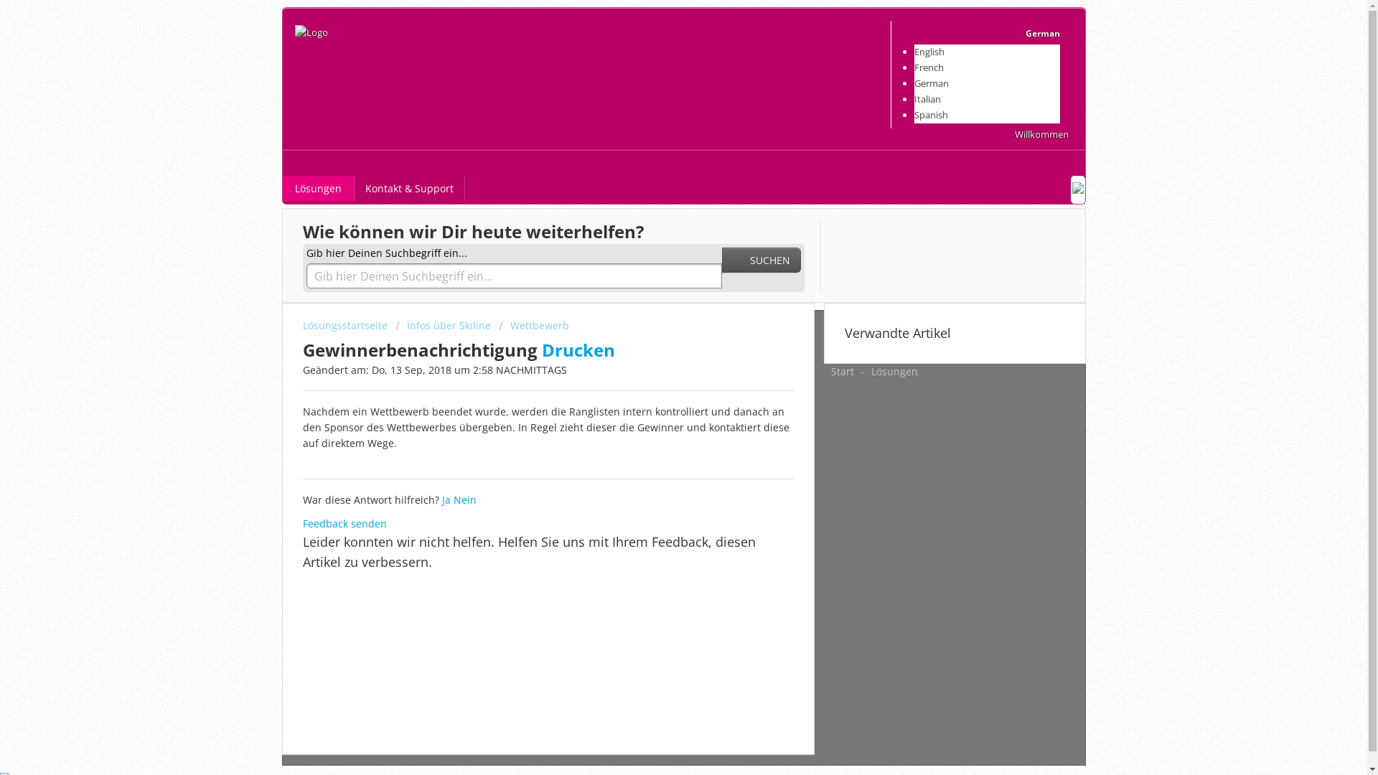 Image resolution: width=1378 pixels, height=775 pixels. I want to click on Wettbewerb, so click(533, 326).